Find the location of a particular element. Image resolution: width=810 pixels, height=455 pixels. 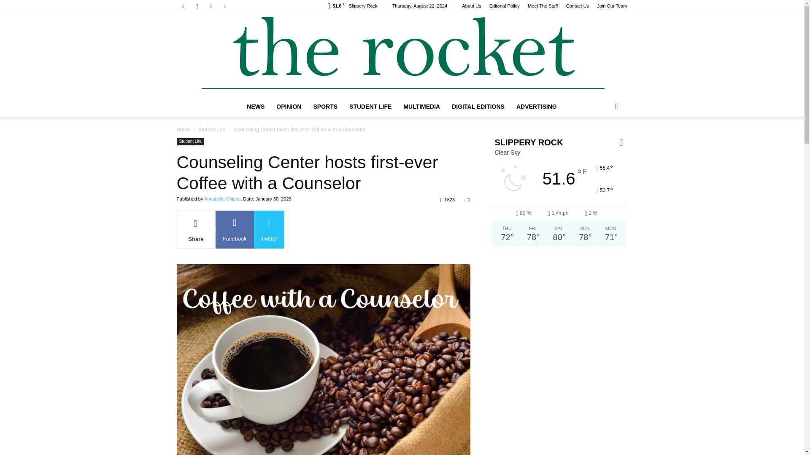

Editorial Policy is located at coordinates (505, 6).